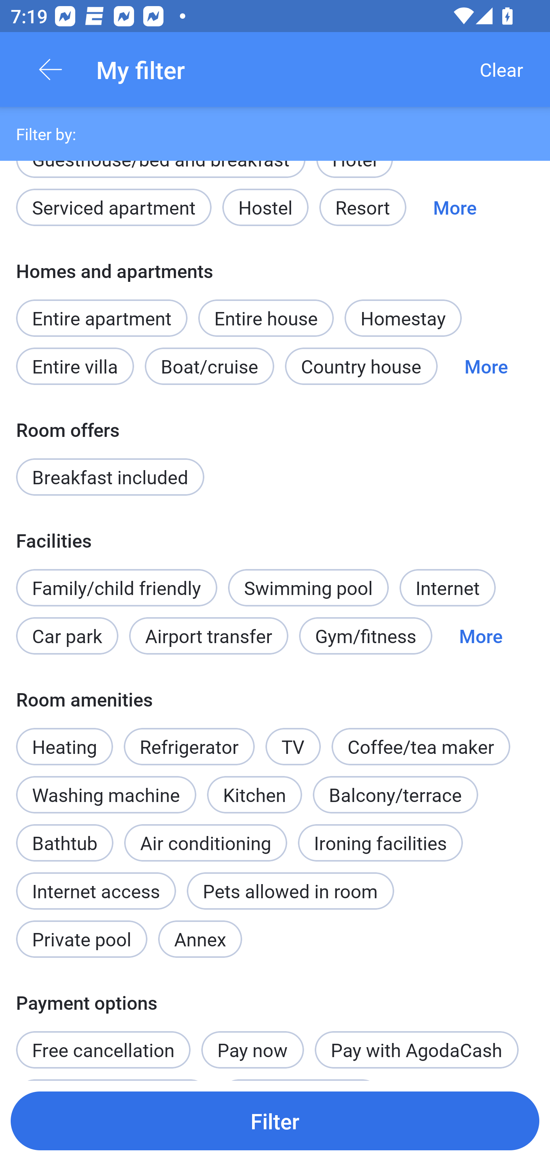  I want to click on Bathtub, so click(64, 834).